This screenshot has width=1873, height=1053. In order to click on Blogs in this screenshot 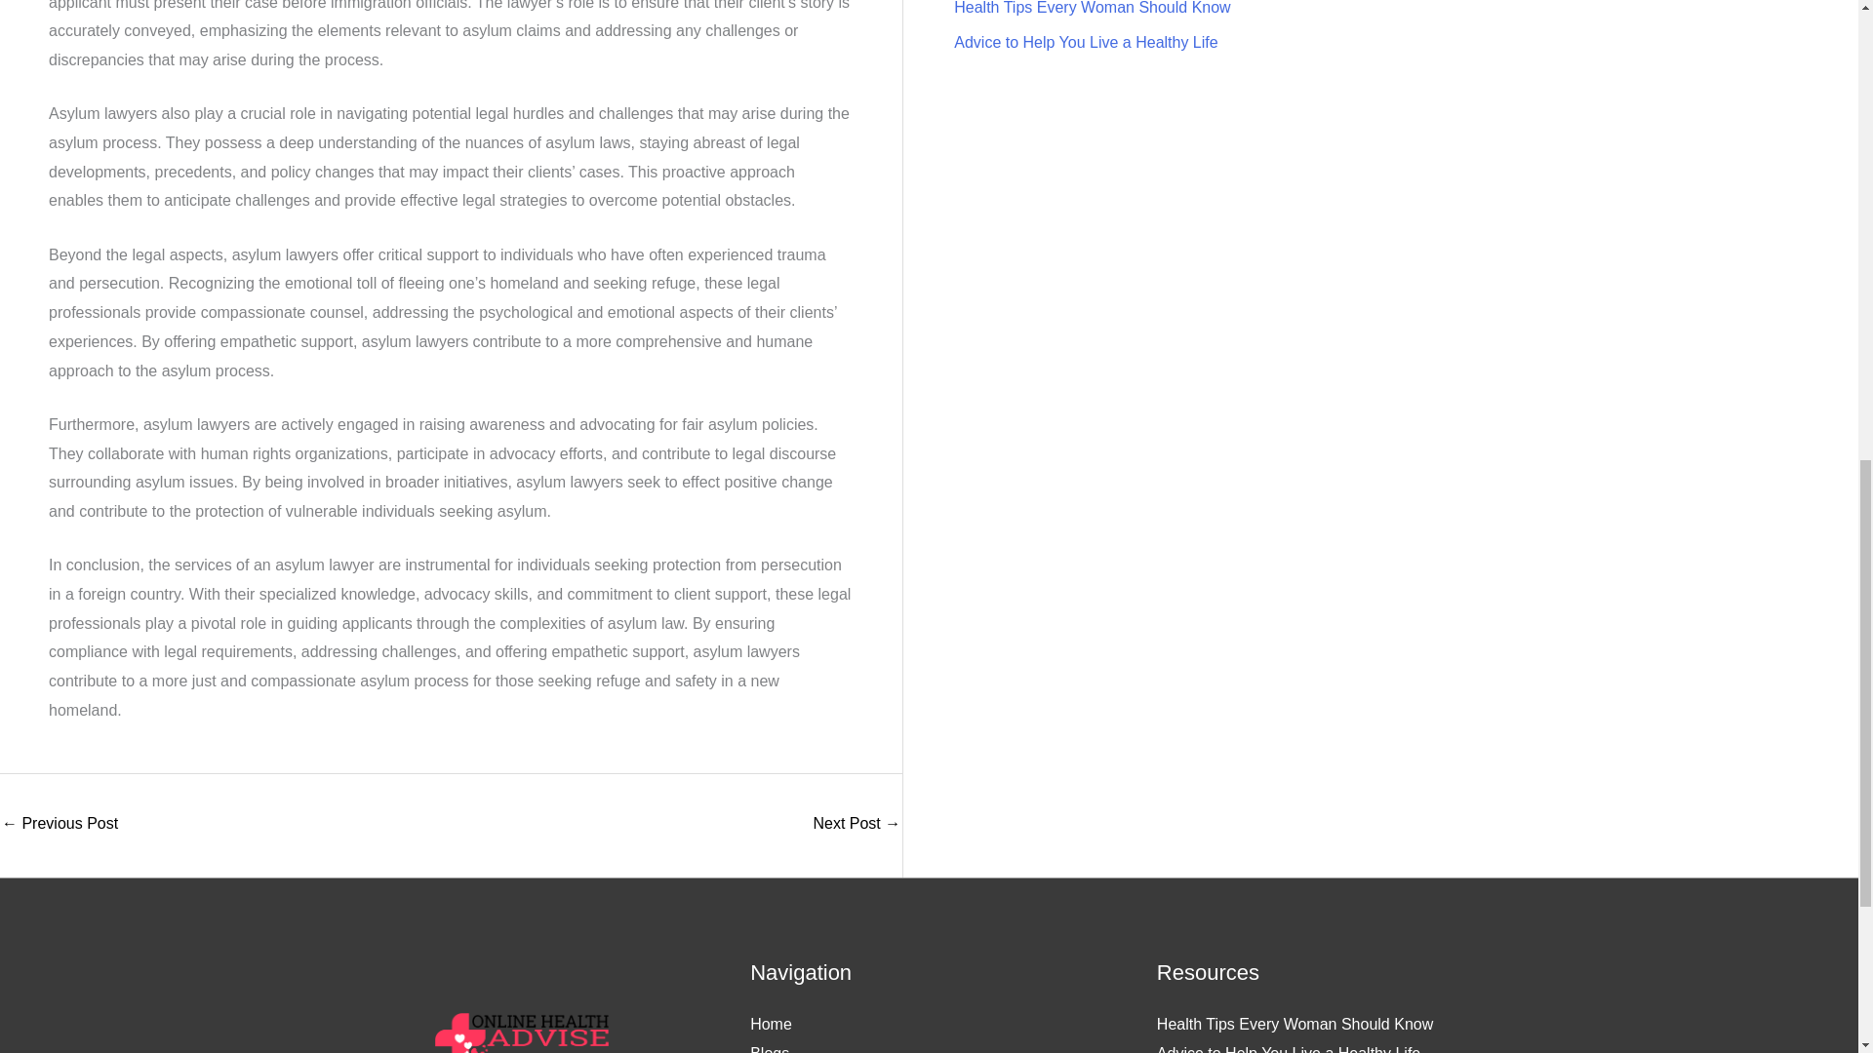, I will do `click(769, 1049)`.